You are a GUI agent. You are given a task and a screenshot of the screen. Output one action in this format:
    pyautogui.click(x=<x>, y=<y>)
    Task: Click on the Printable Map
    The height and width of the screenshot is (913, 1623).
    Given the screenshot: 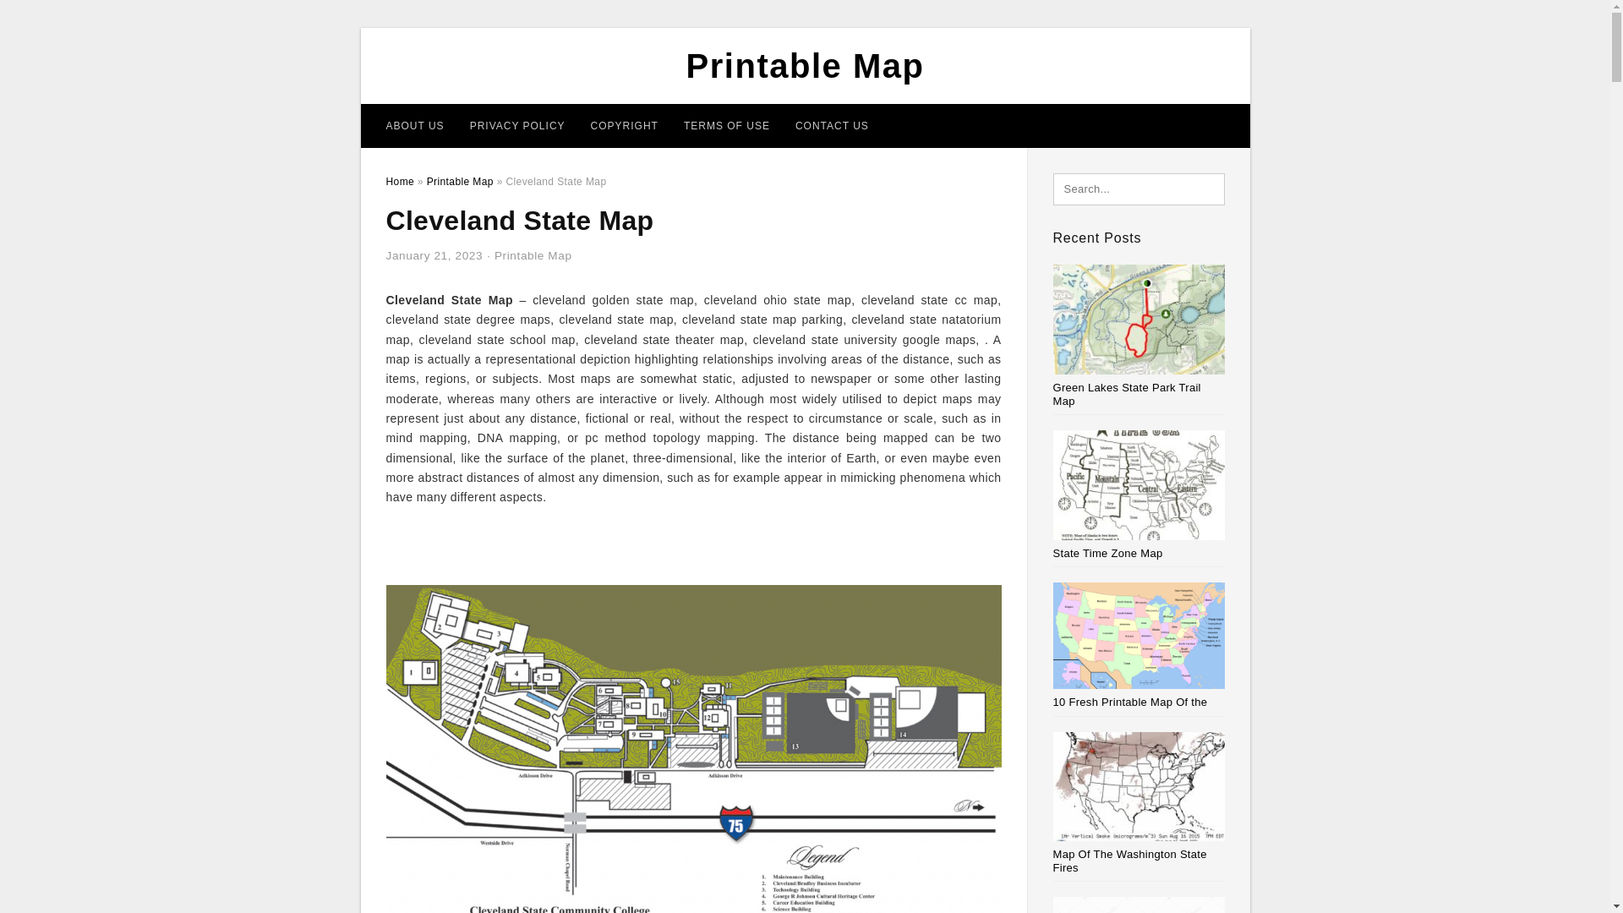 What is the action you would take?
    pyautogui.click(x=806, y=66)
    